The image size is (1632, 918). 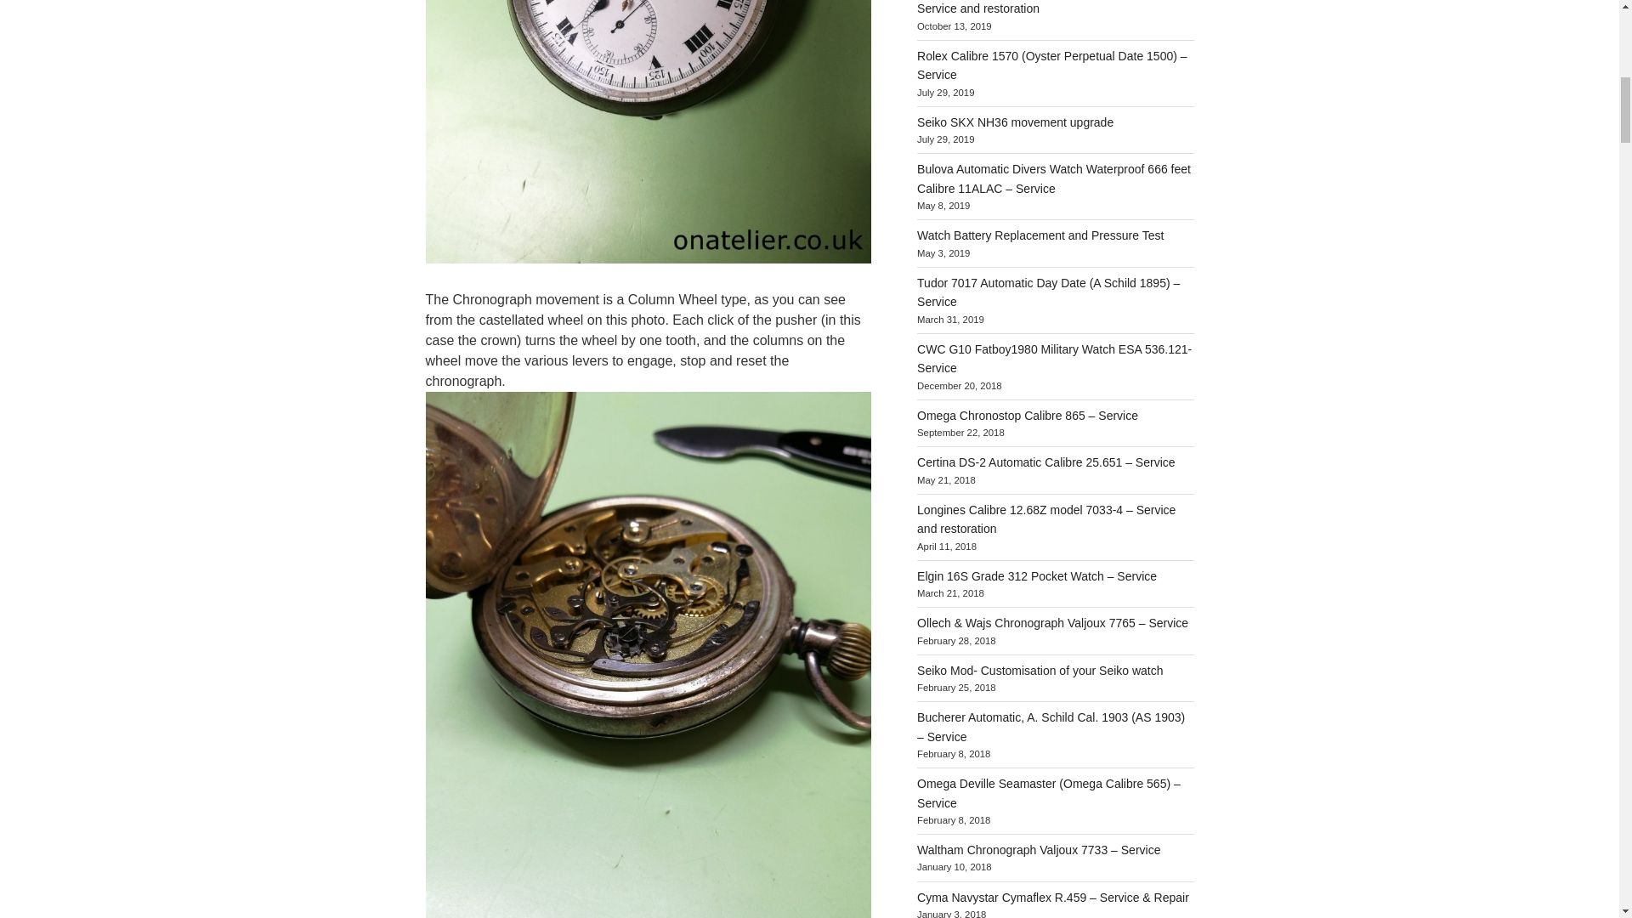 What do you see at coordinates (1015, 122) in the screenshot?
I see `Seiko SKX NH36 movement upgrade` at bounding box center [1015, 122].